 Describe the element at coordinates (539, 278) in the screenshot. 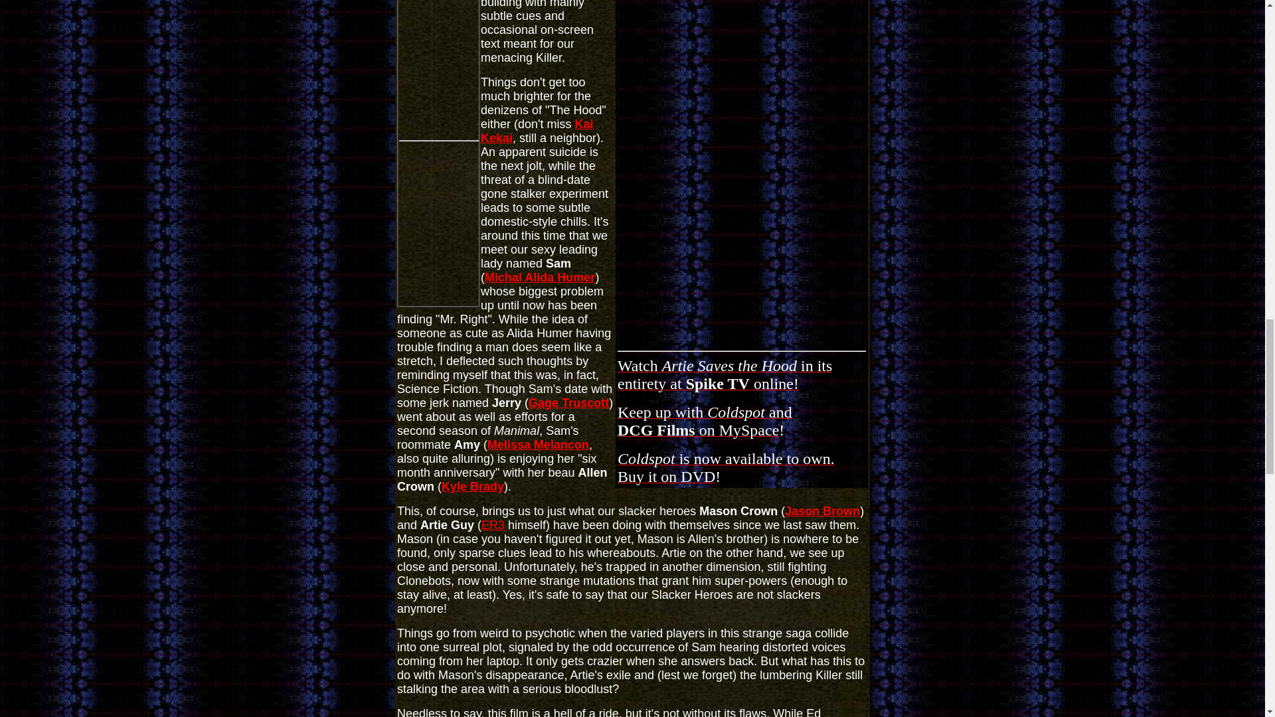

I see `Michal Alida Humer` at that location.